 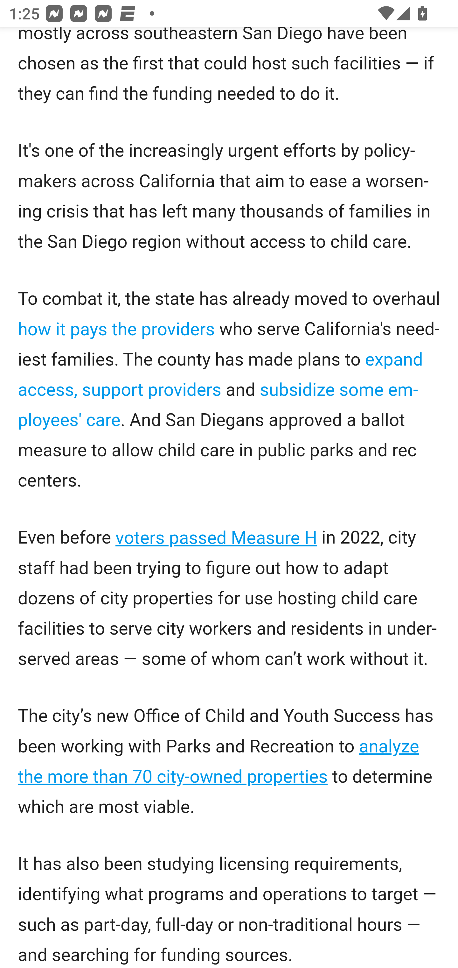 What do you see at coordinates (216, 538) in the screenshot?
I see `voters passed Measure H` at bounding box center [216, 538].